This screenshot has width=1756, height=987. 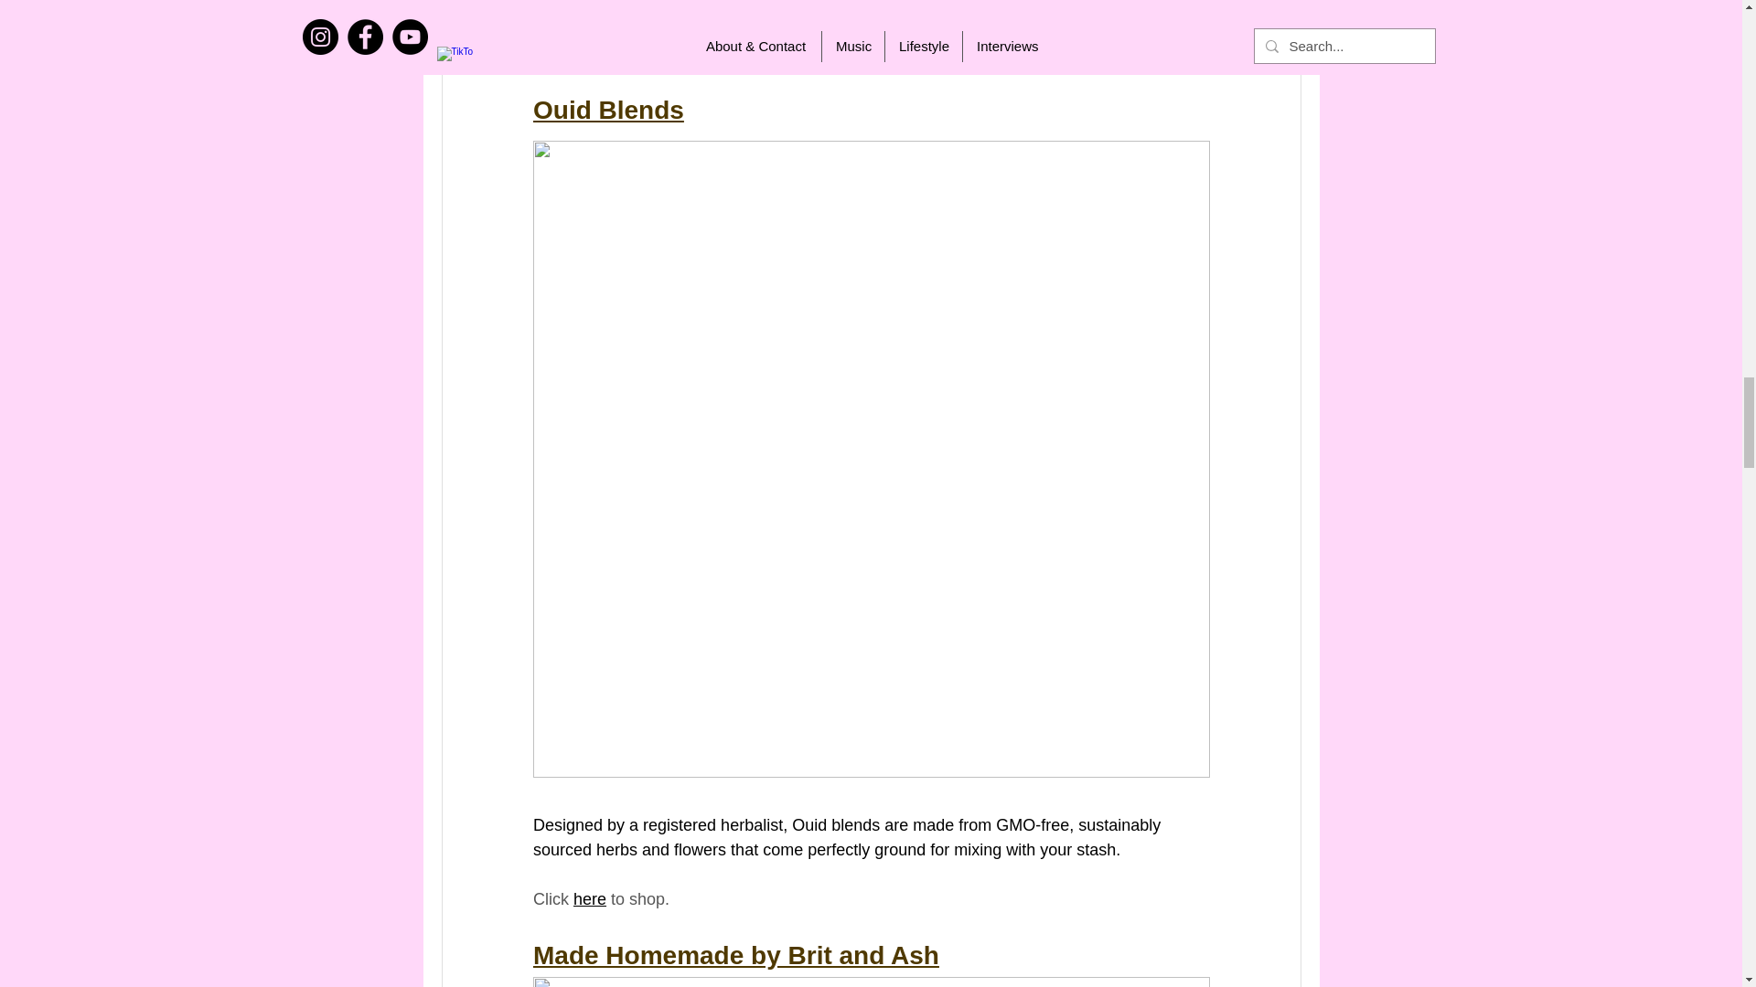 What do you see at coordinates (589, 899) in the screenshot?
I see `here` at bounding box center [589, 899].